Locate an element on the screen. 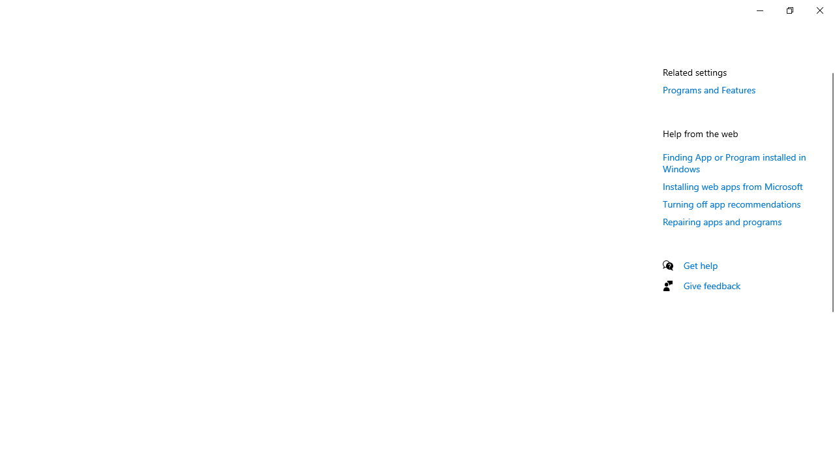  Give feedback is located at coordinates (712, 285).